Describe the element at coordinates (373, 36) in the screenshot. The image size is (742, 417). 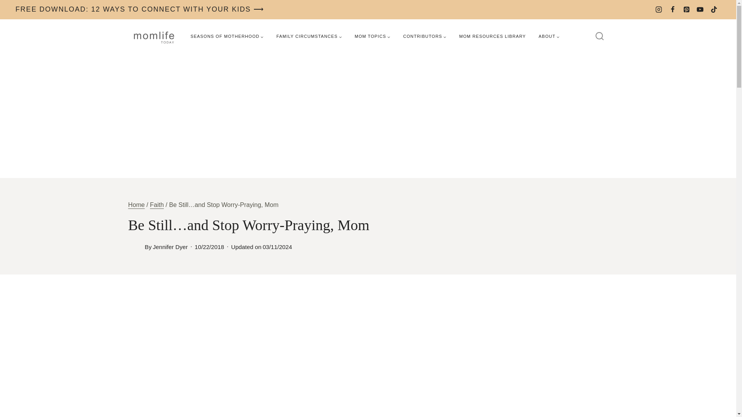
I see `MOM TOPICS` at that location.